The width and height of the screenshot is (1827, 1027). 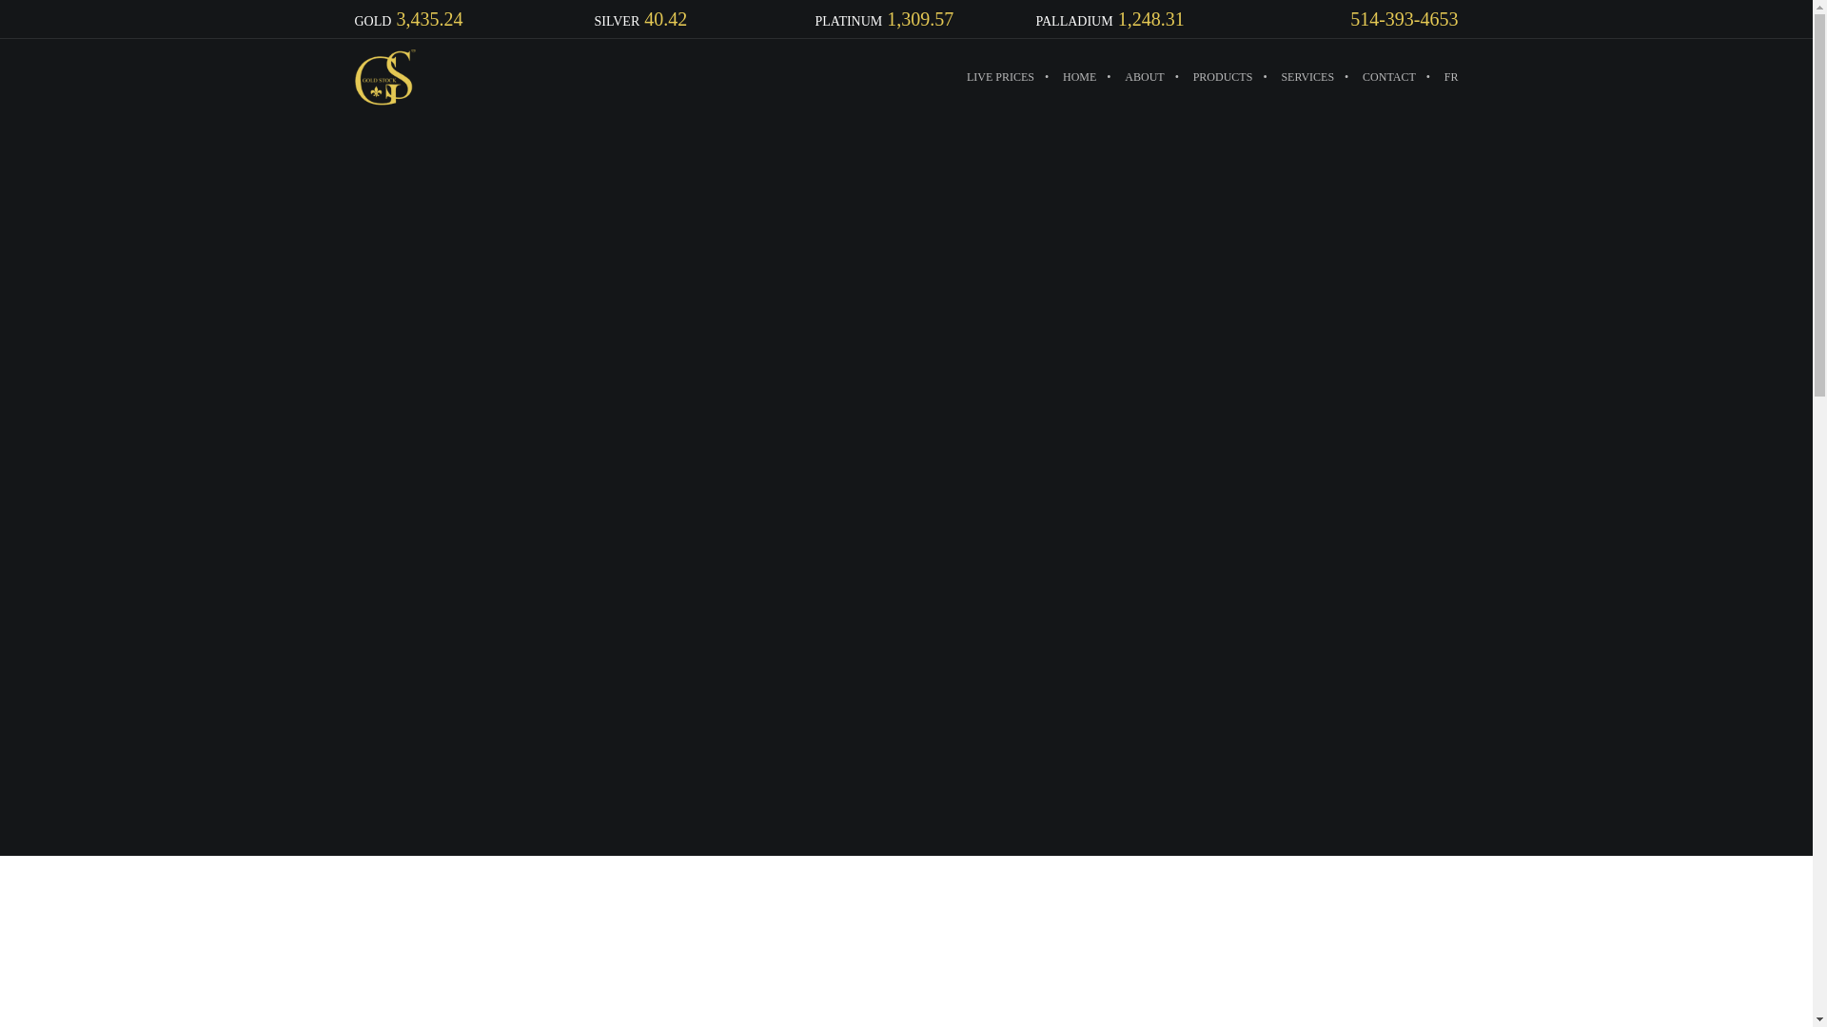 What do you see at coordinates (1306, 76) in the screenshot?
I see `SERVICES` at bounding box center [1306, 76].